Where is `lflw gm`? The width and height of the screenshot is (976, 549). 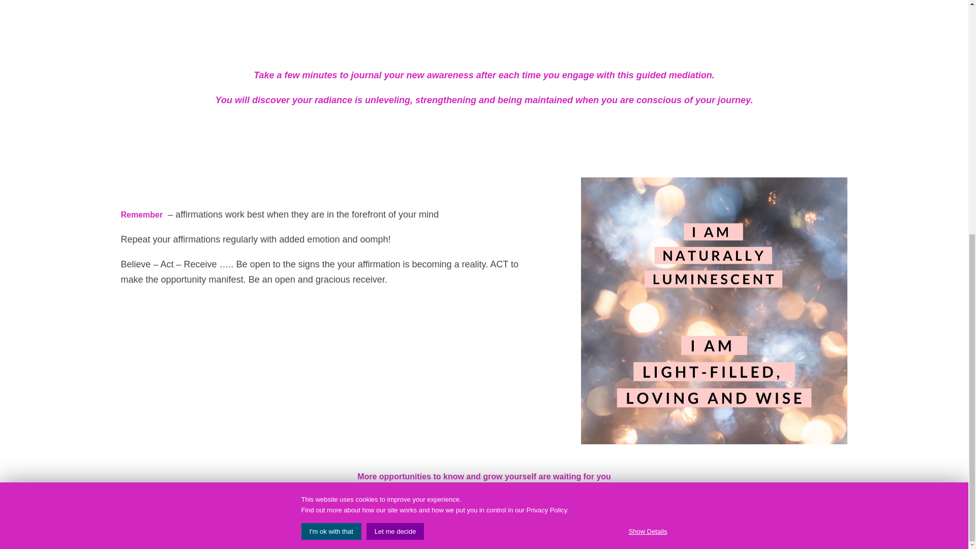 lflw gm is located at coordinates (580, 11).